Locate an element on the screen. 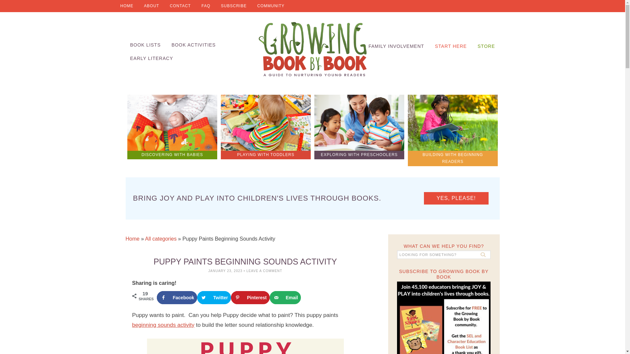  GROWING BOOK BY BOOK is located at coordinates (312, 49).